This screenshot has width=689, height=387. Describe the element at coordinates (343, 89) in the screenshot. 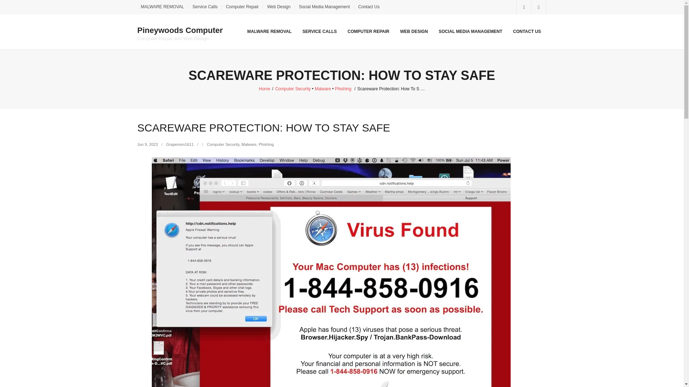

I see `Computer Security` at that location.